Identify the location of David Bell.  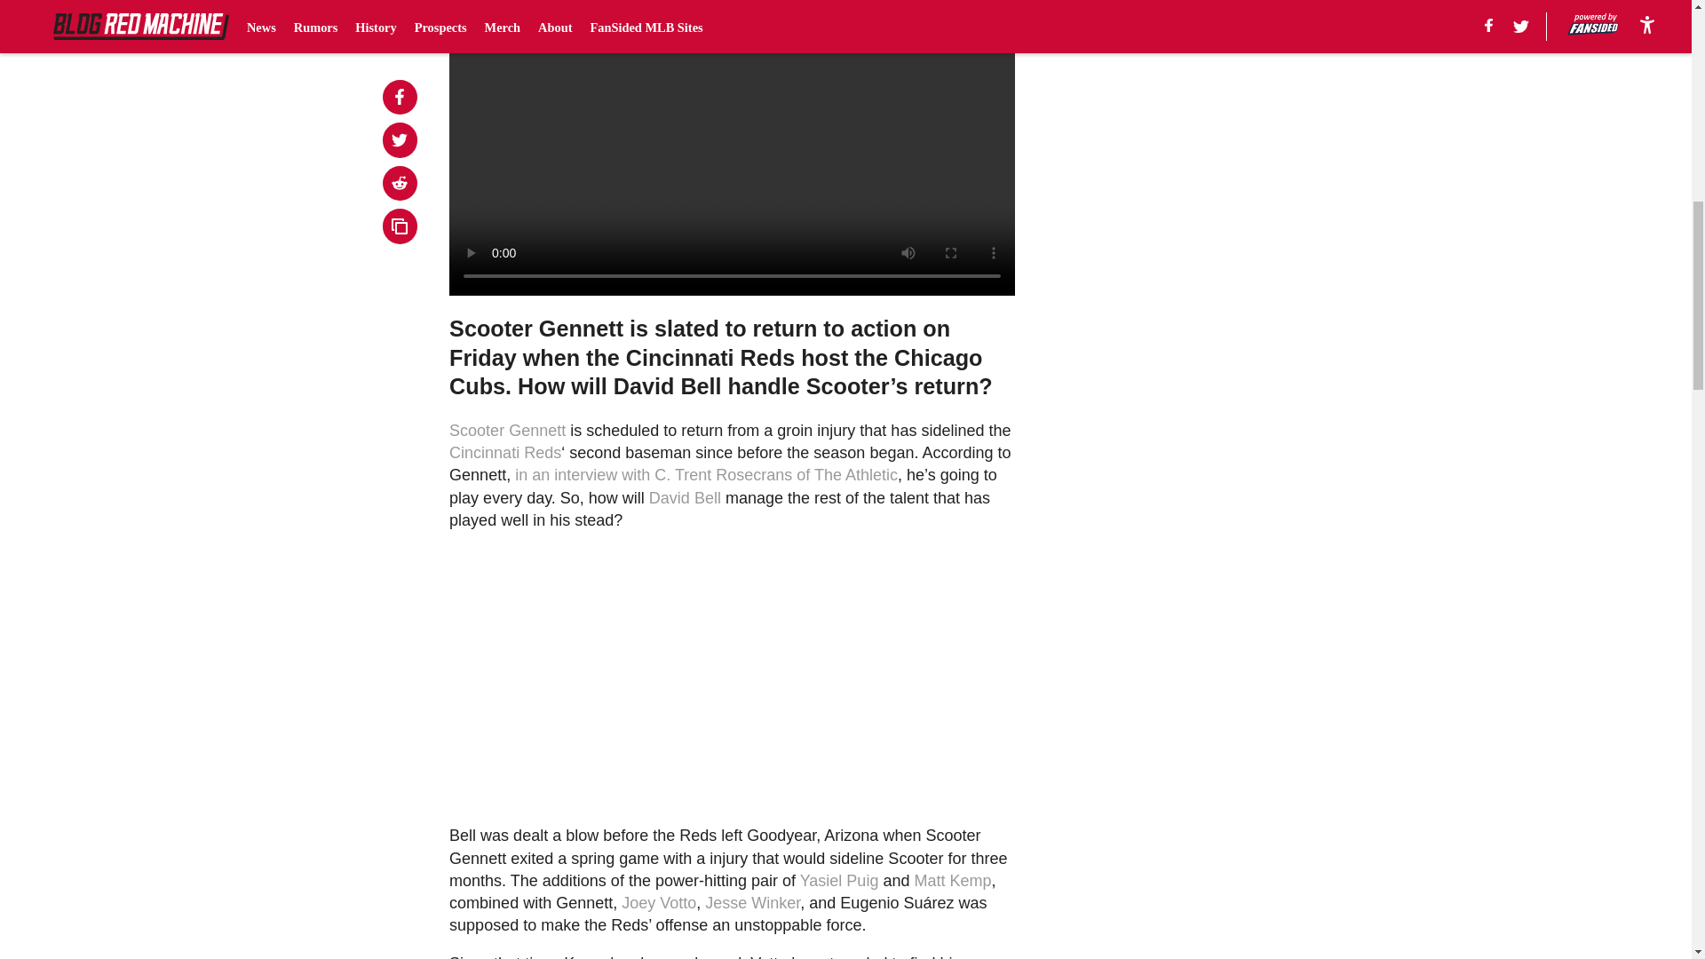
(686, 497).